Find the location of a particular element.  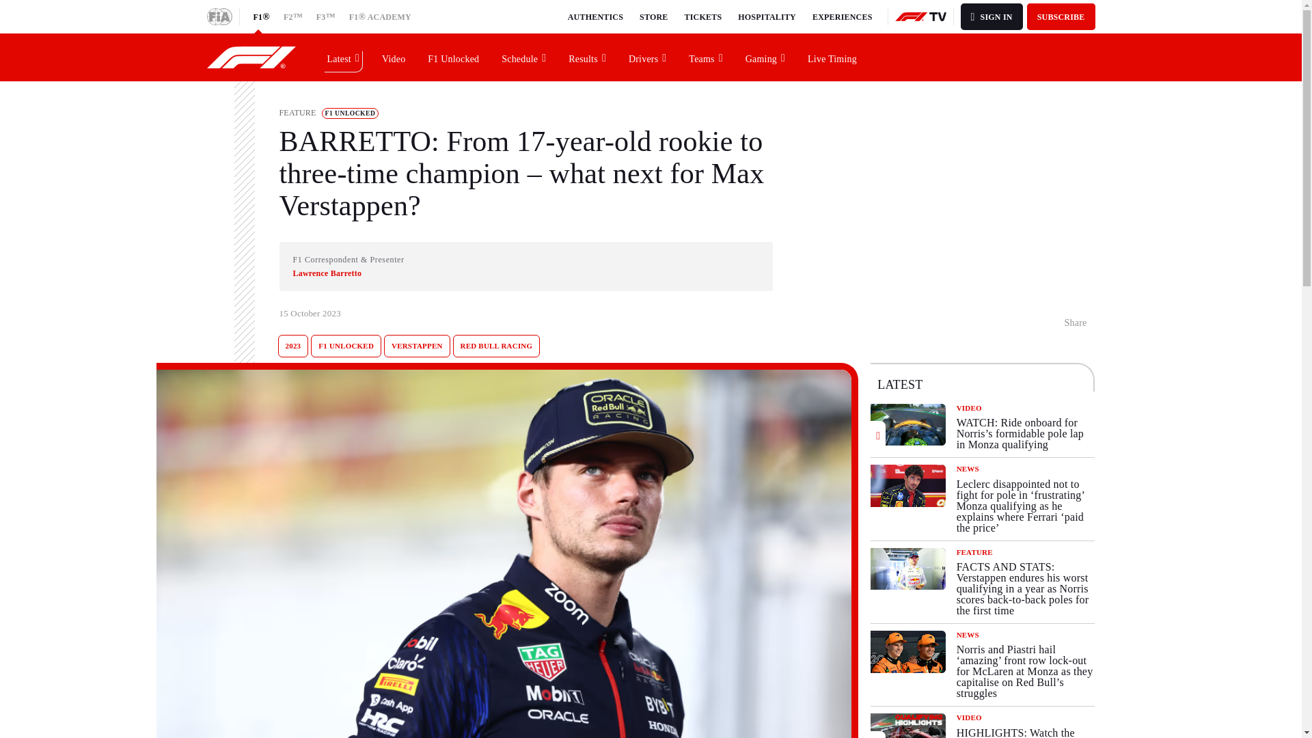

2023 is located at coordinates (292, 346).